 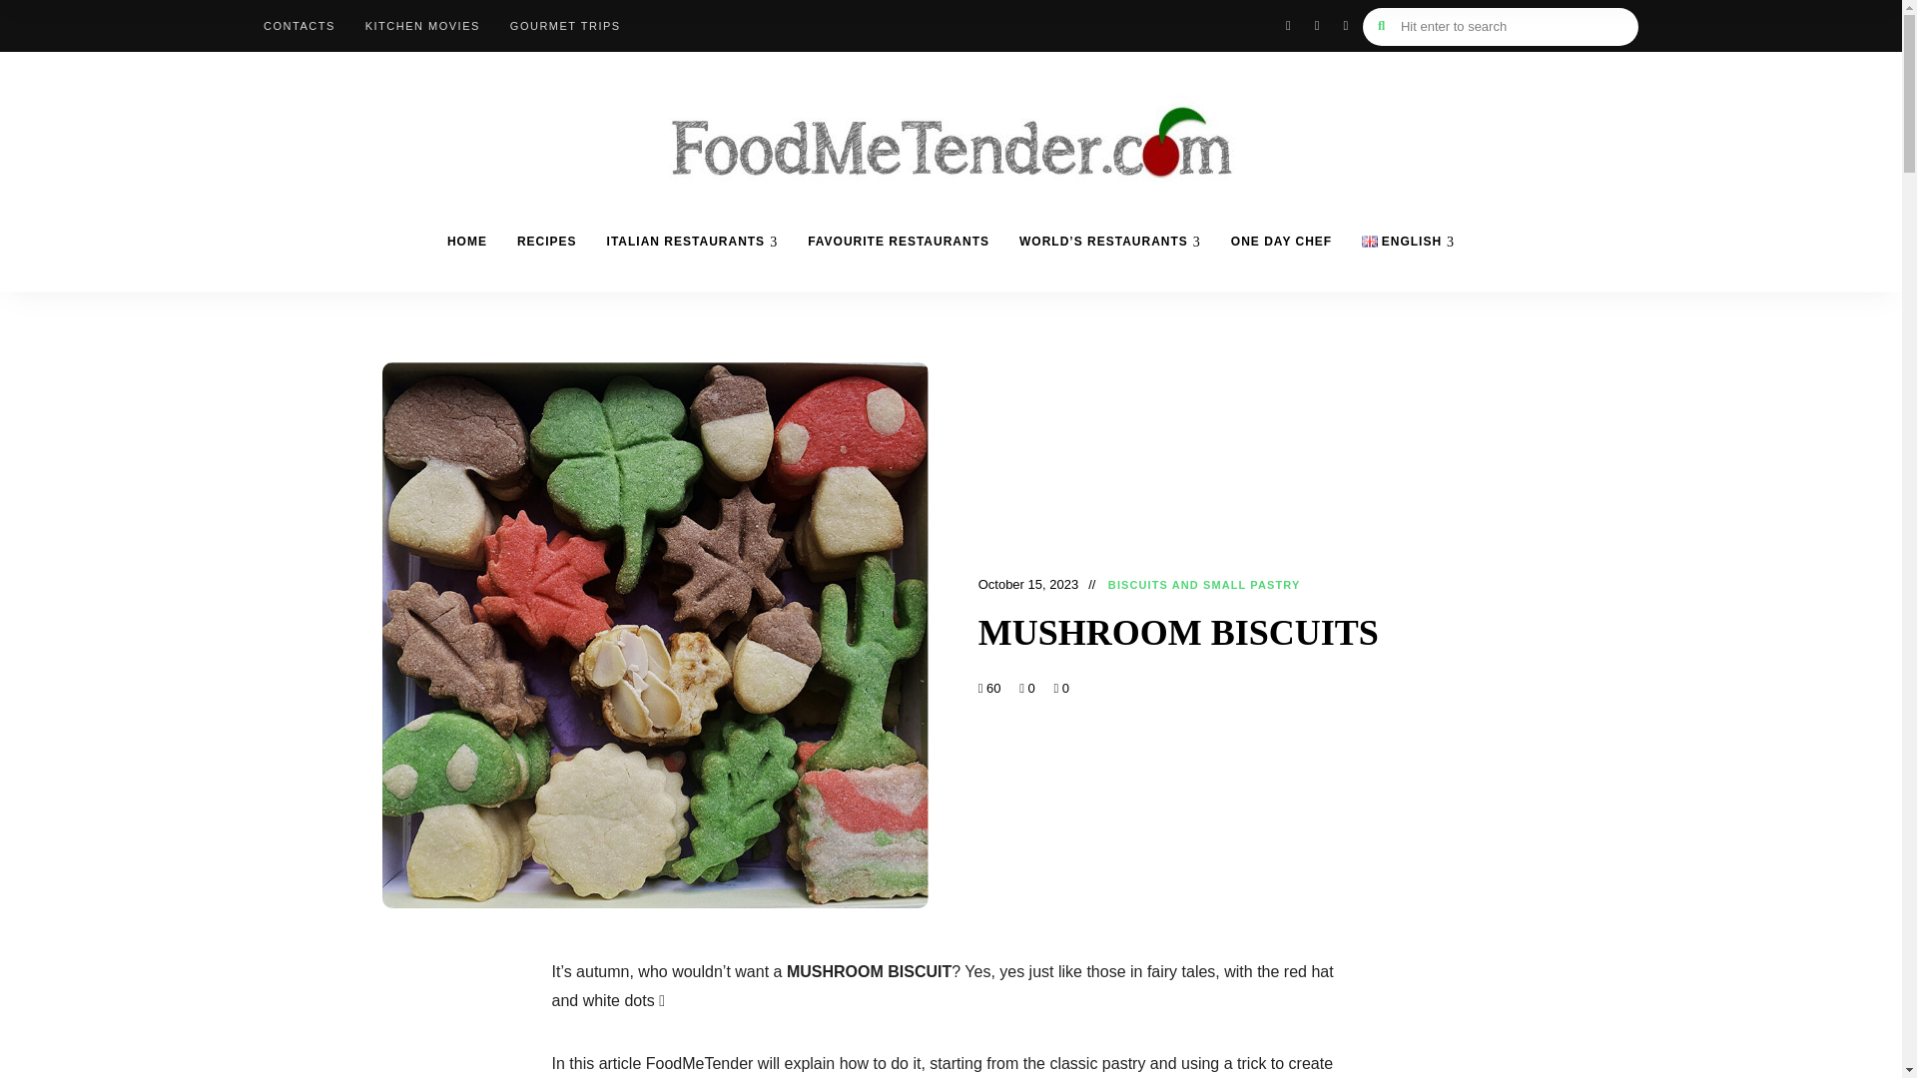 What do you see at coordinates (1318, 25) in the screenshot?
I see `instagram` at bounding box center [1318, 25].